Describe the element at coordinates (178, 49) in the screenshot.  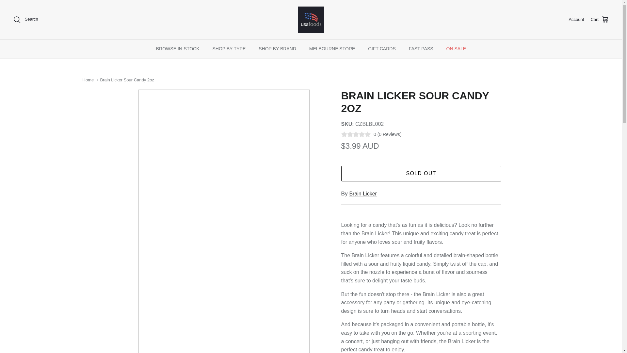
I see `BROWSE IN-STOCK` at that location.